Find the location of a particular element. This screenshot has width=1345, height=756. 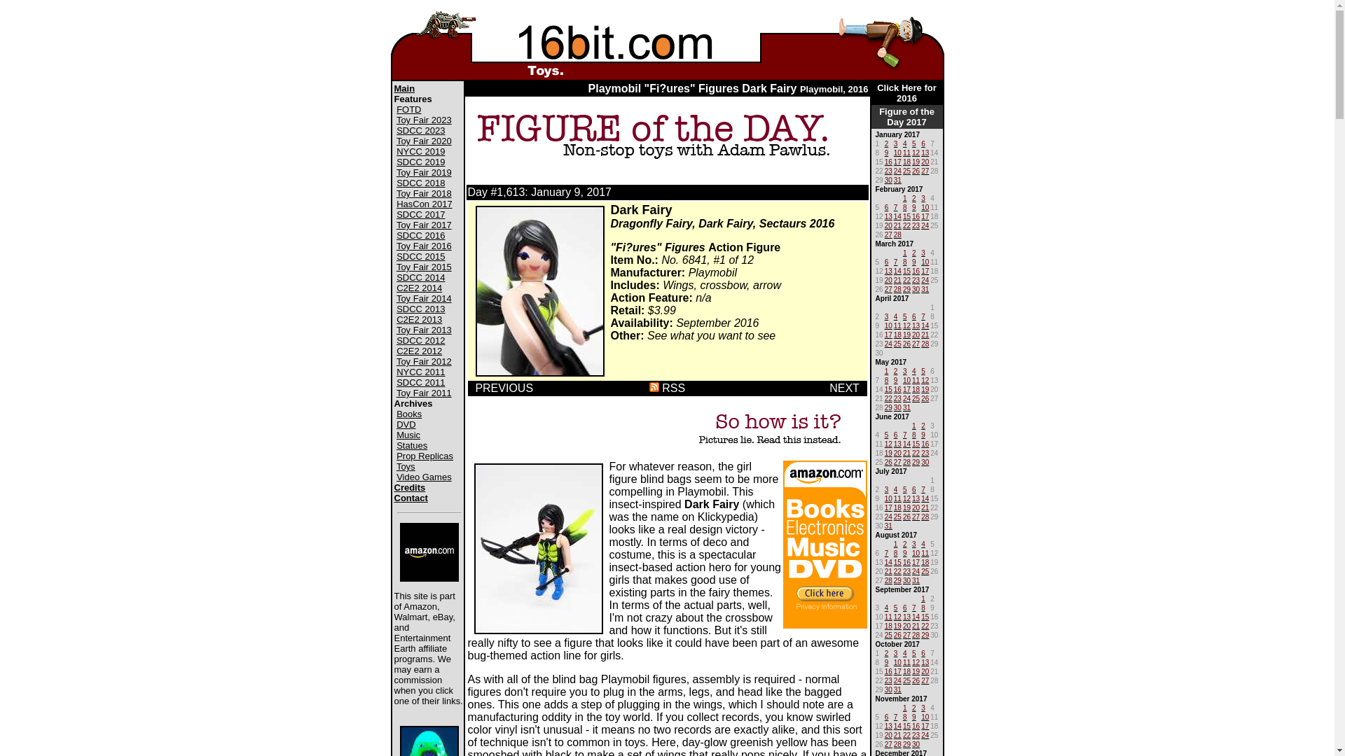

29 is located at coordinates (906, 743).